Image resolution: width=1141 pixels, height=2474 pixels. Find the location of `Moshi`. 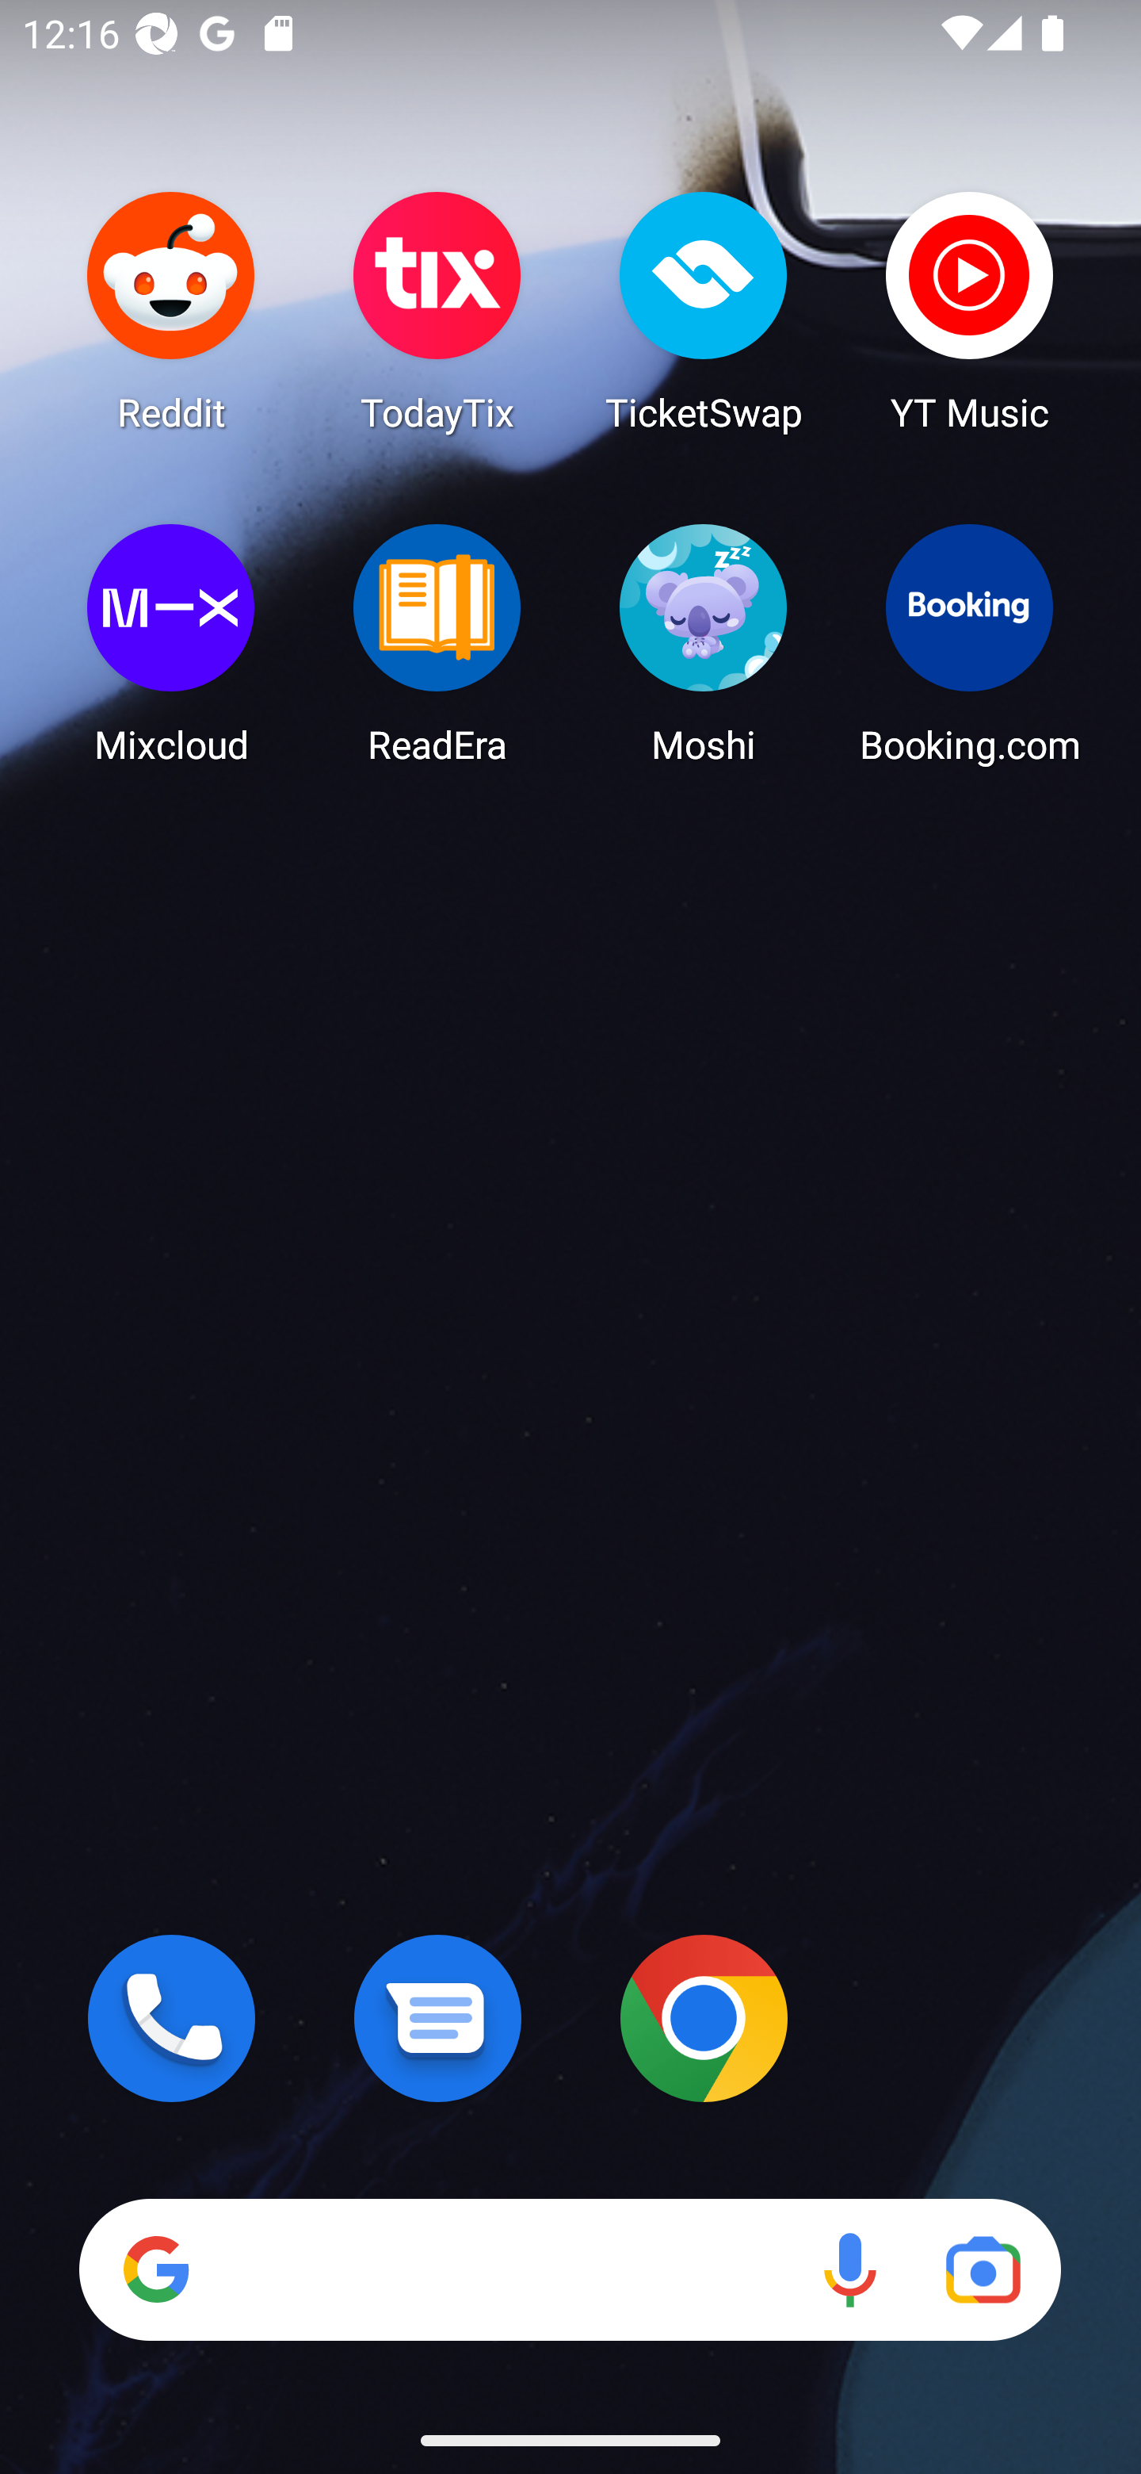

Moshi is located at coordinates (704, 643).